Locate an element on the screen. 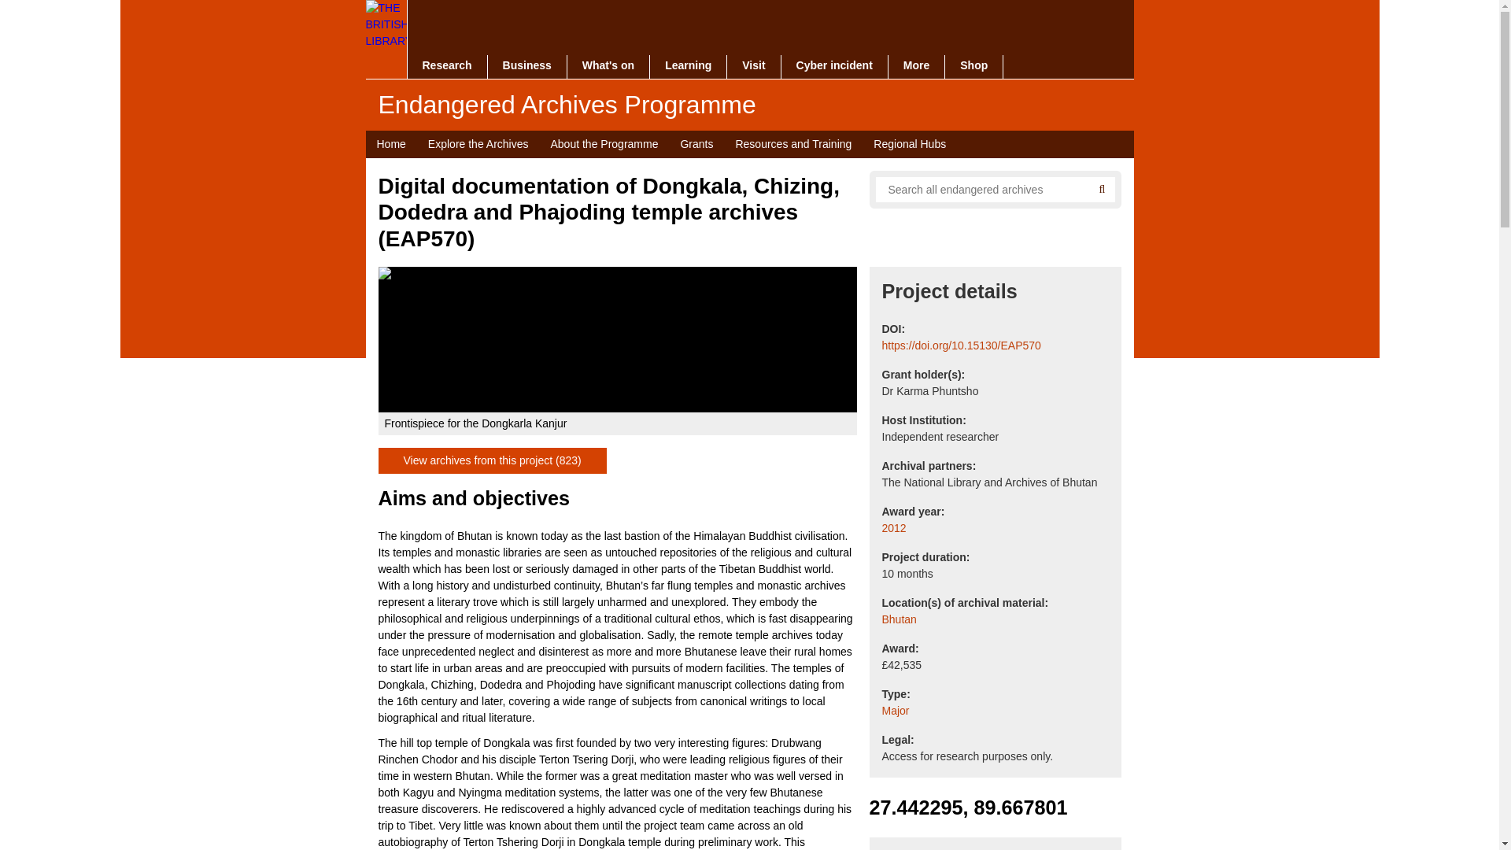  Explore the Archives is located at coordinates (478, 144).